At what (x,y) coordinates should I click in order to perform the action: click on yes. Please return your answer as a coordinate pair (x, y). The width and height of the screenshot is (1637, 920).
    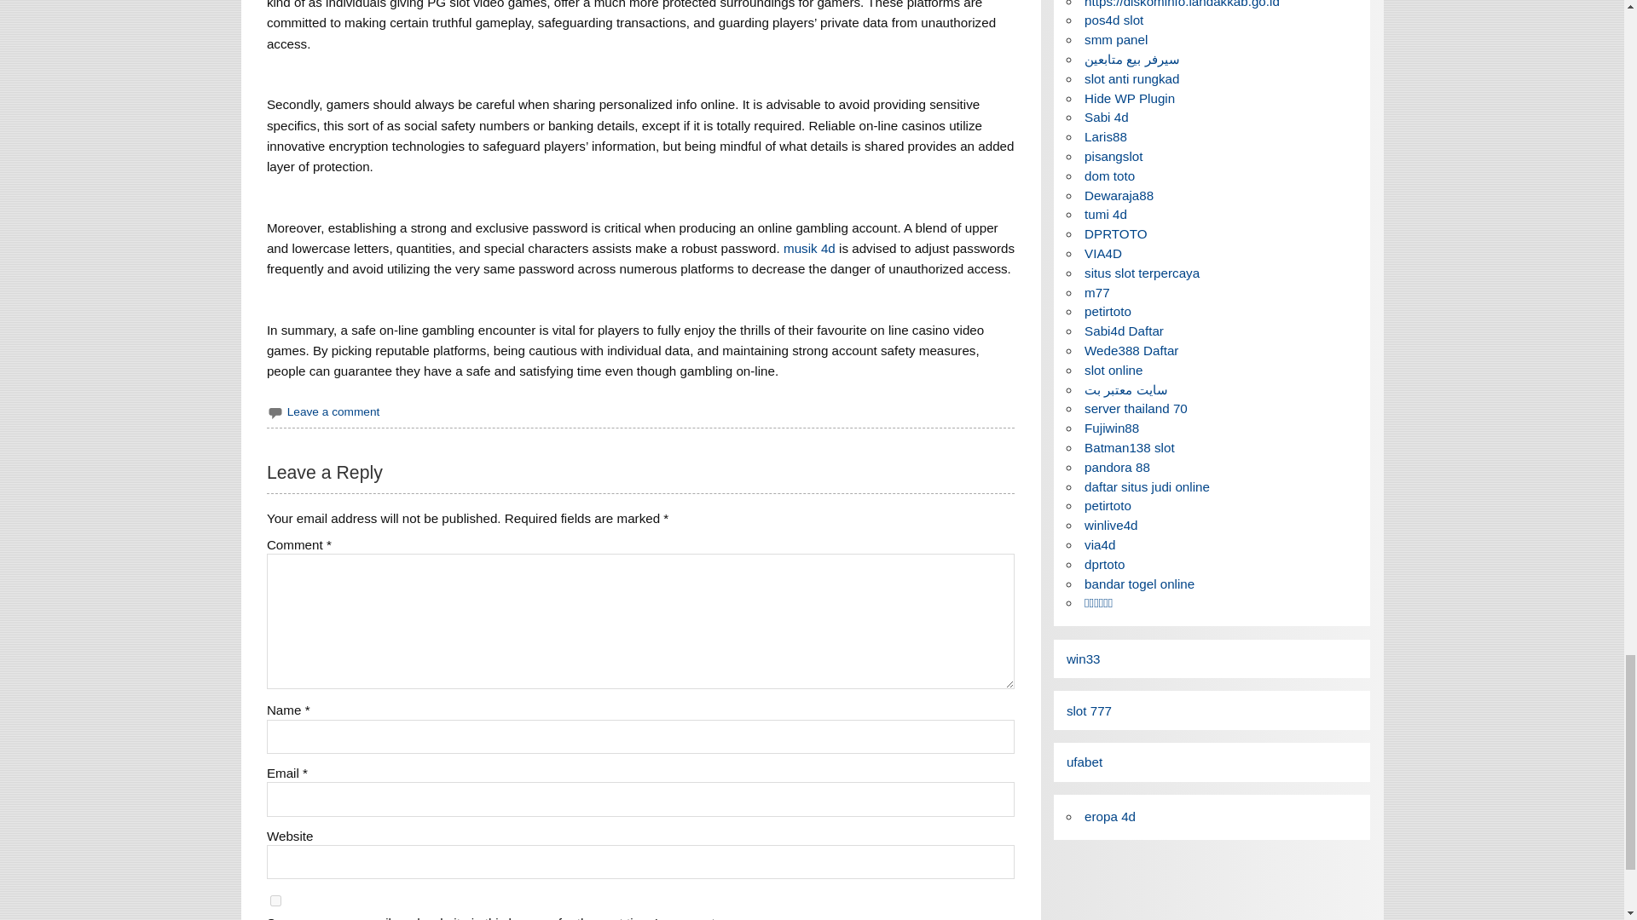
    Looking at the image, I should click on (275, 900).